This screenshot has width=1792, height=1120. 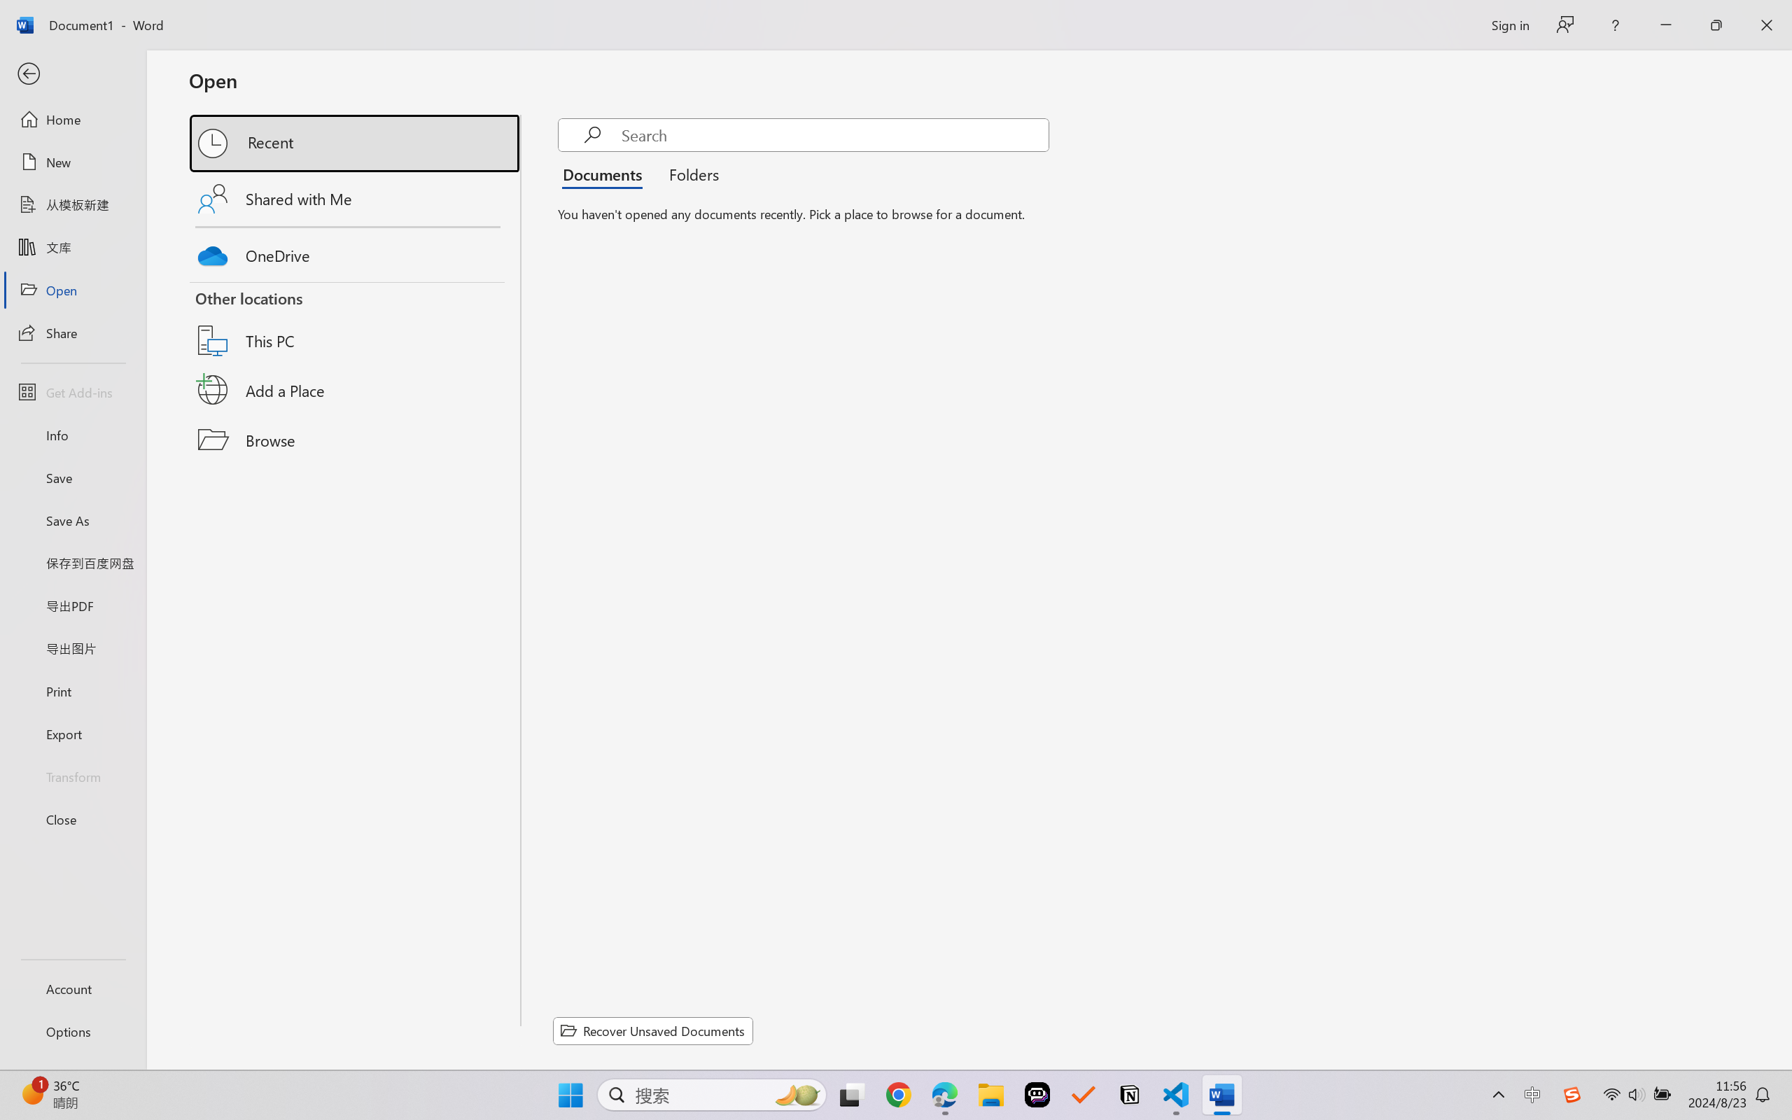 I want to click on OneDrive, so click(x=356, y=252).